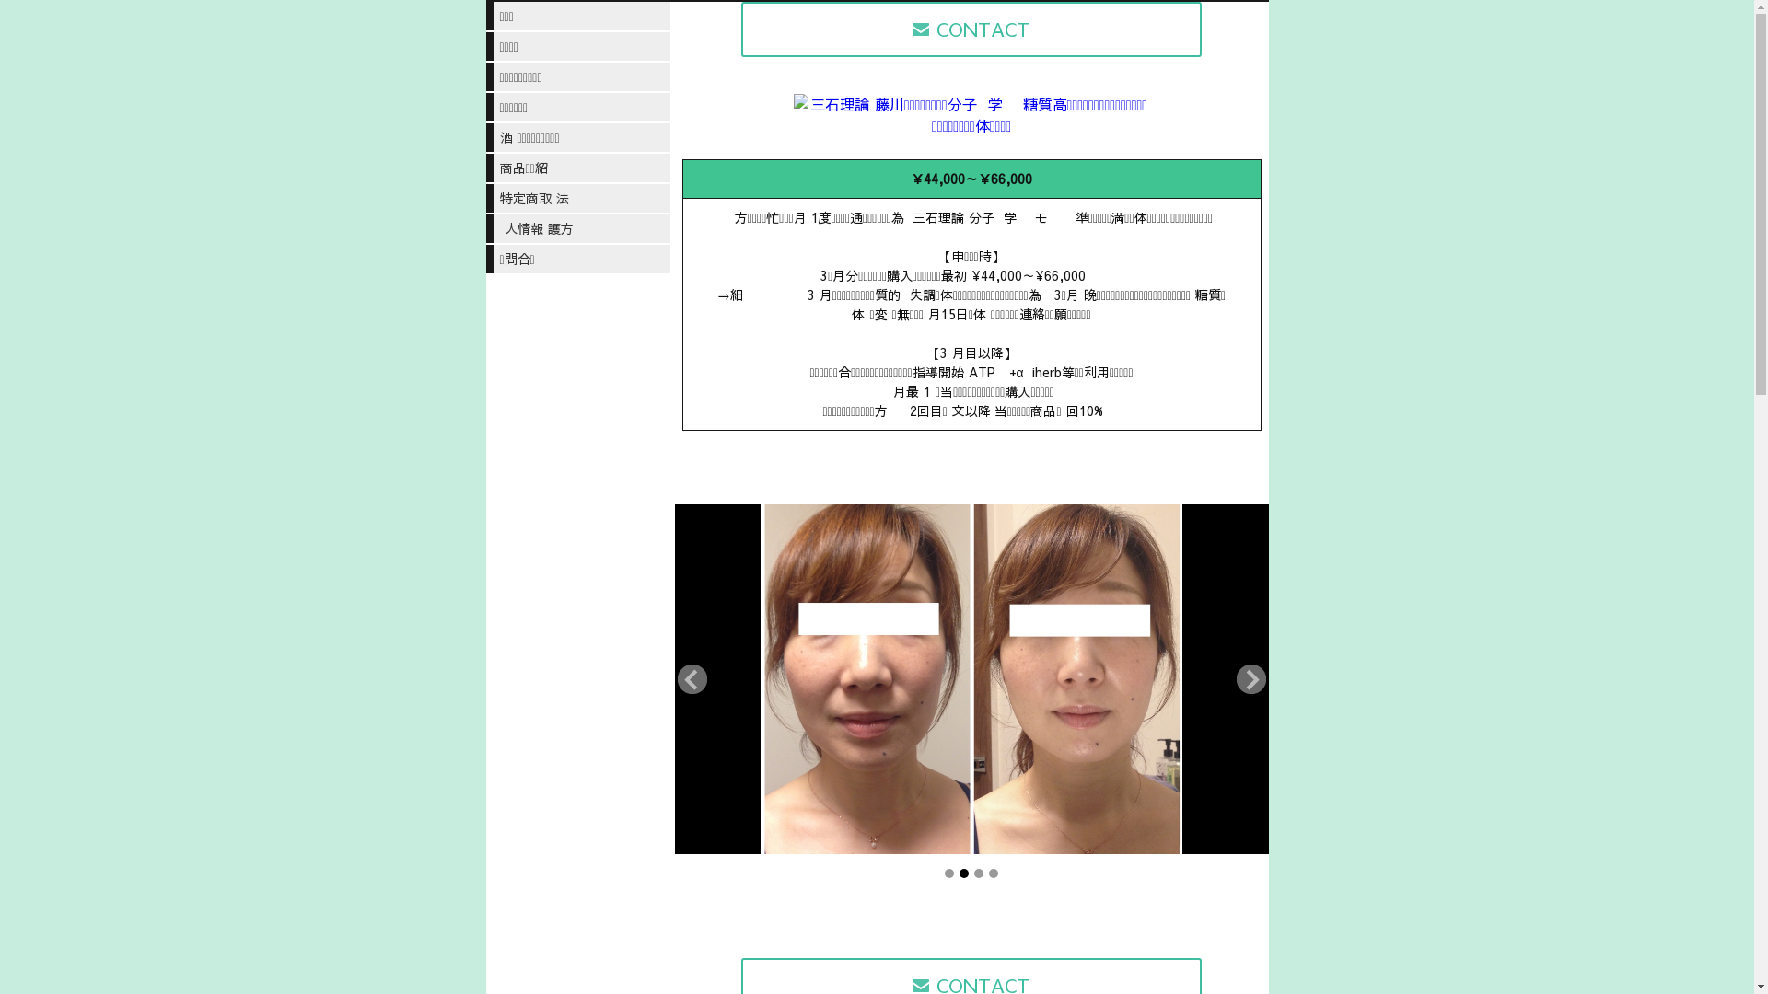 This screenshot has width=1768, height=994. I want to click on 3, so click(979, 873).